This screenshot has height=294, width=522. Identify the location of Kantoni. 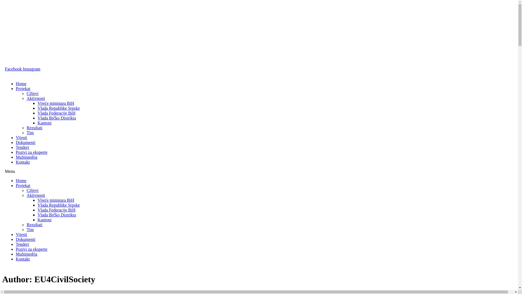
(45, 220).